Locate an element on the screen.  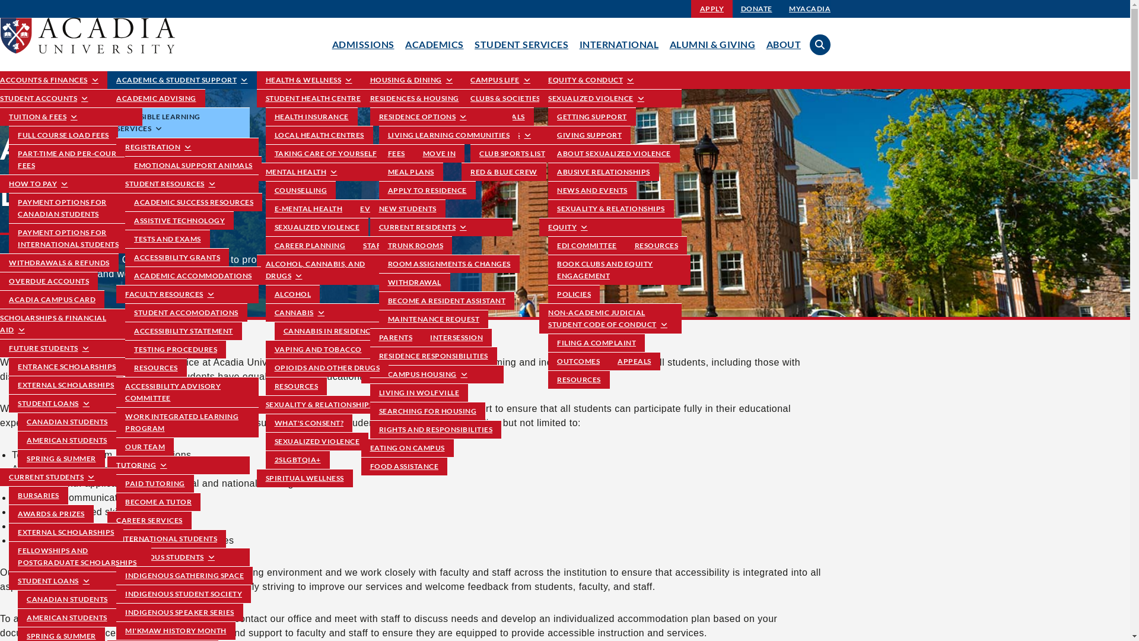
CURRENT STUDENTS is located at coordinates (71, 477).